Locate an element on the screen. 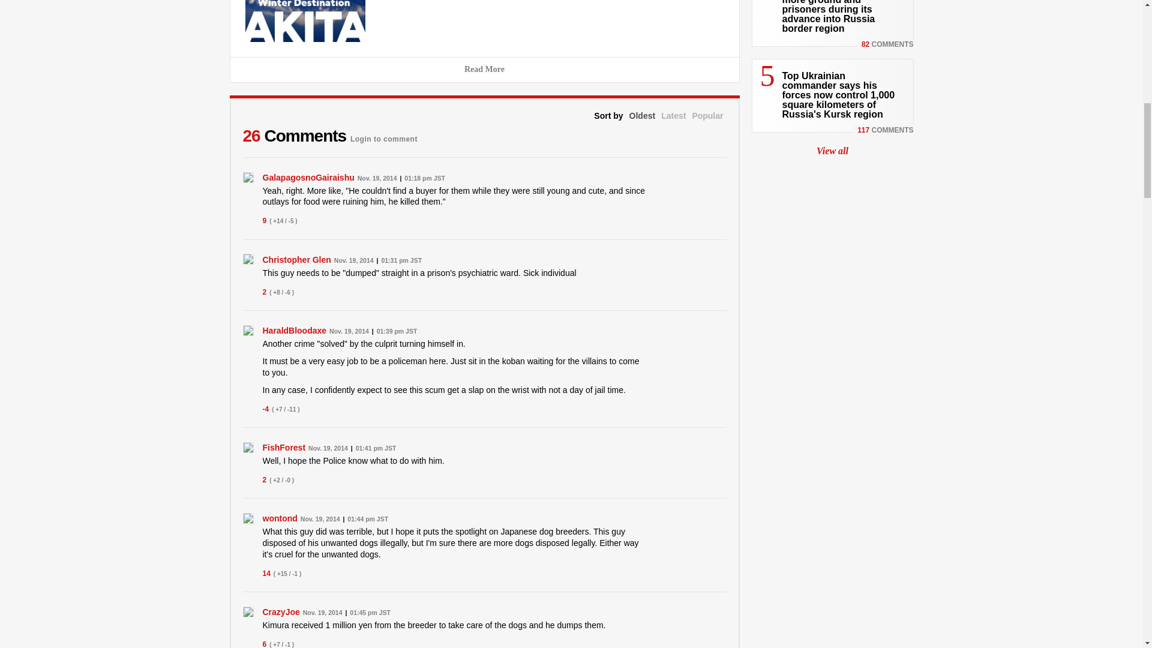 This screenshot has height=648, width=1152. Login to comment is located at coordinates (383, 136).